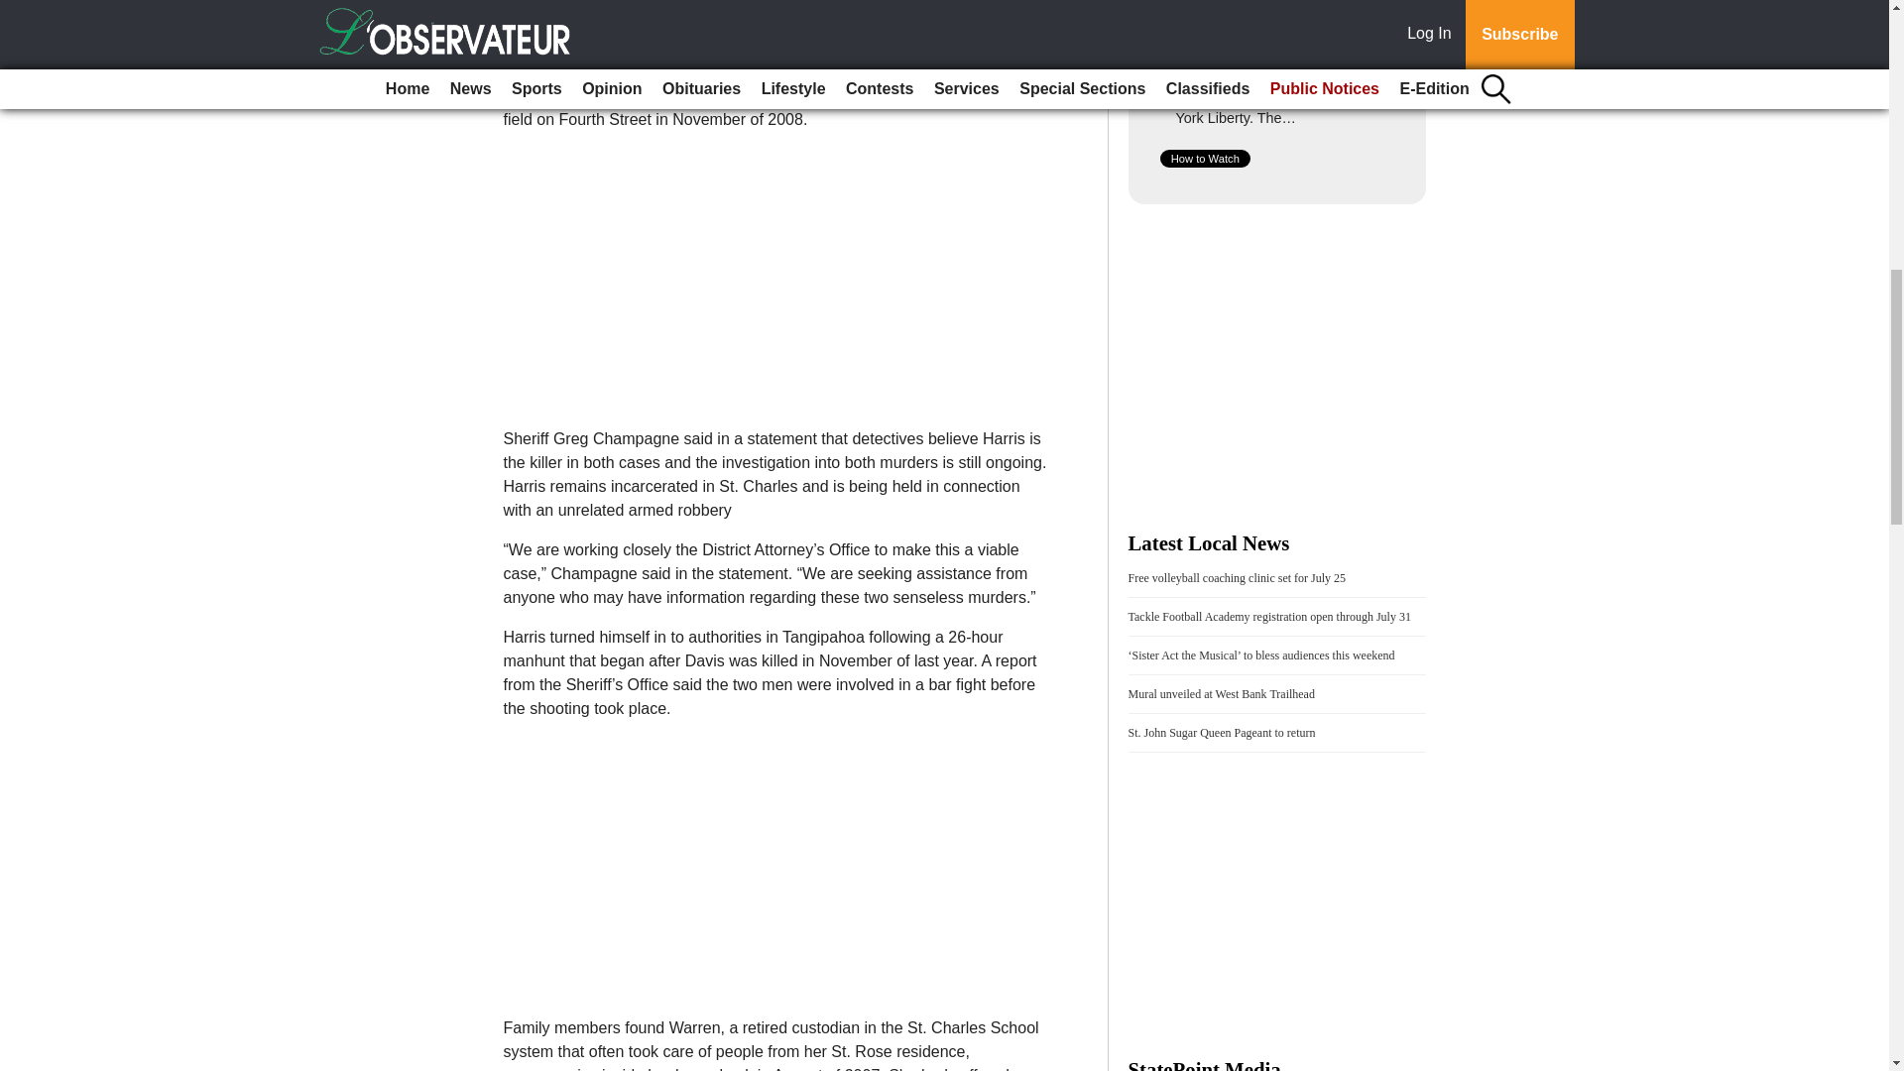 This screenshot has width=1904, height=1071. Describe the element at coordinates (1222, 733) in the screenshot. I see `St. John Sugar Queen Pageant to return` at that location.